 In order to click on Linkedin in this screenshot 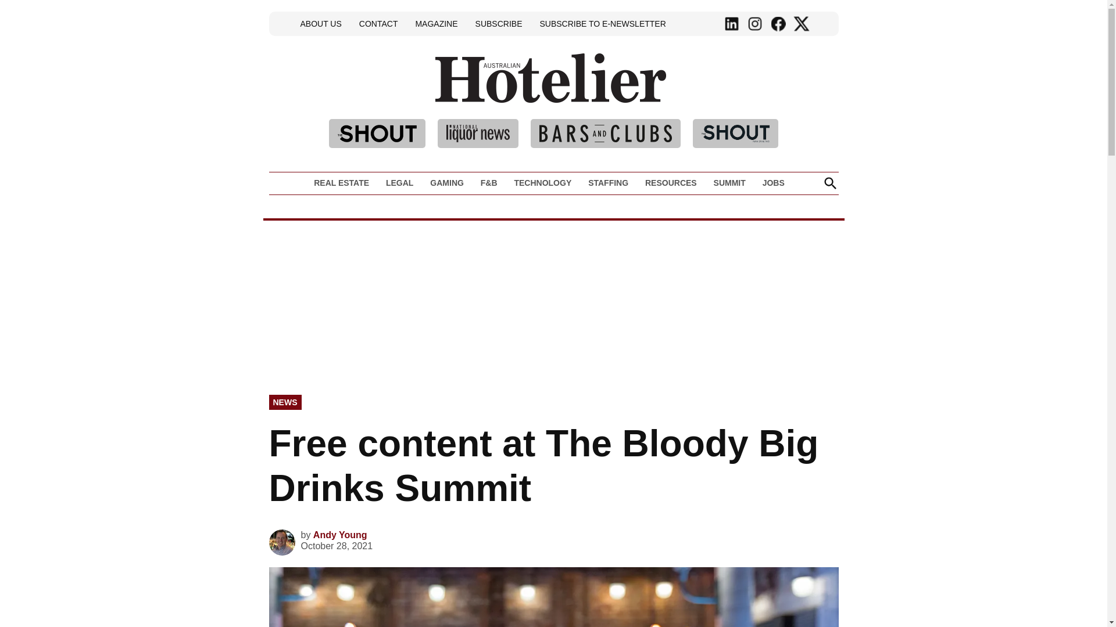, I will do `click(732, 24)`.